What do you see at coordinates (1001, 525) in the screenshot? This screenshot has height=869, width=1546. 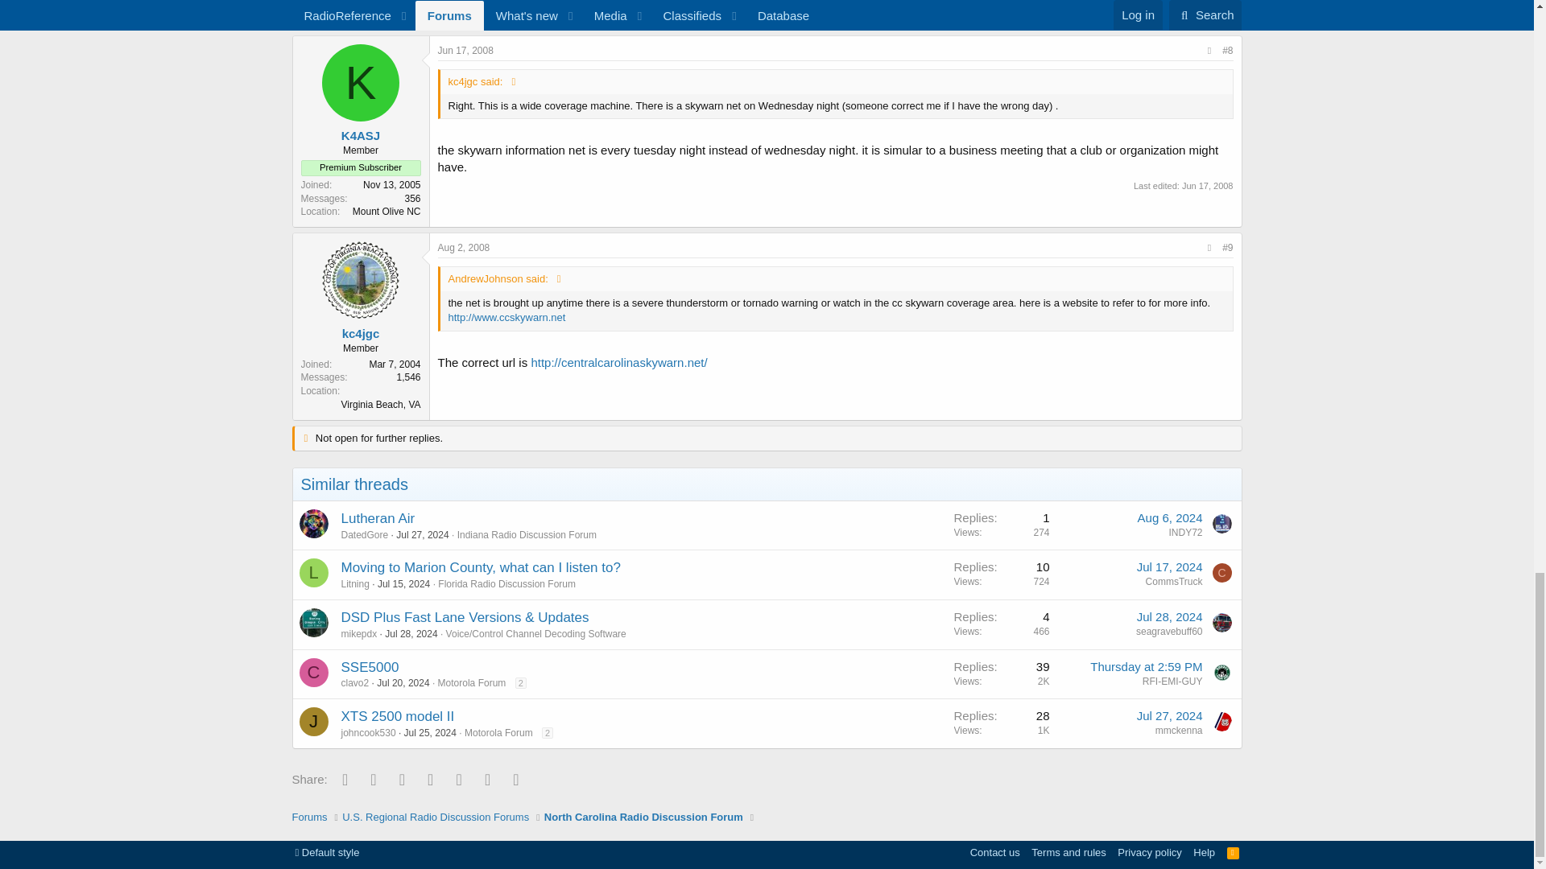 I see `First message reaction score: 0` at bounding box center [1001, 525].